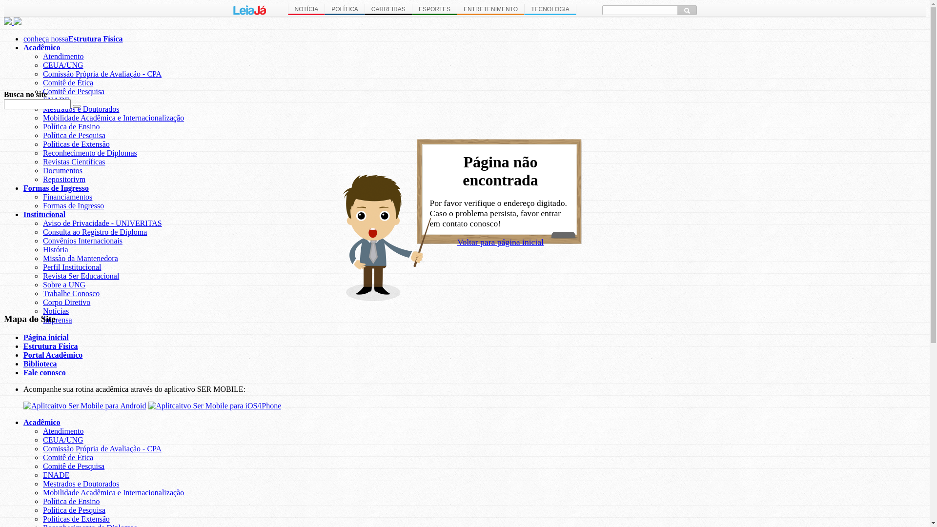 The height and width of the screenshot is (527, 937). Describe the element at coordinates (63, 57) in the screenshot. I see `Atendimento` at that location.